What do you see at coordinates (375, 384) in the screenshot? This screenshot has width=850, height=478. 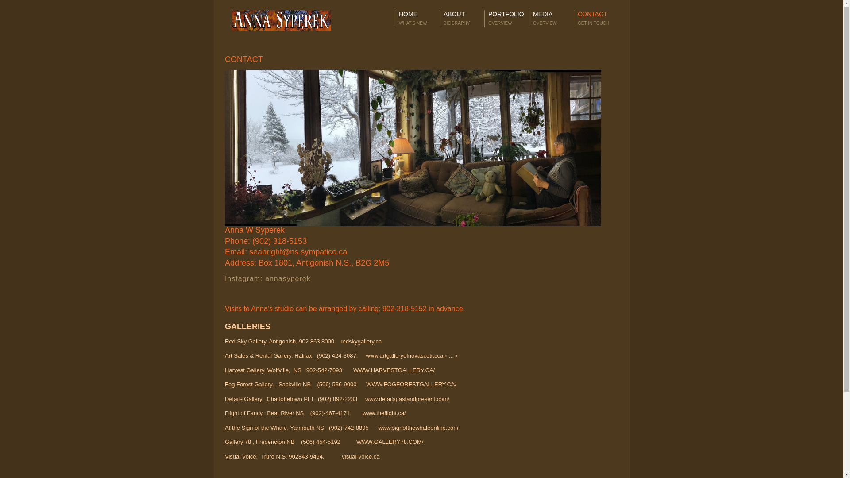 I see `WWW.` at bounding box center [375, 384].